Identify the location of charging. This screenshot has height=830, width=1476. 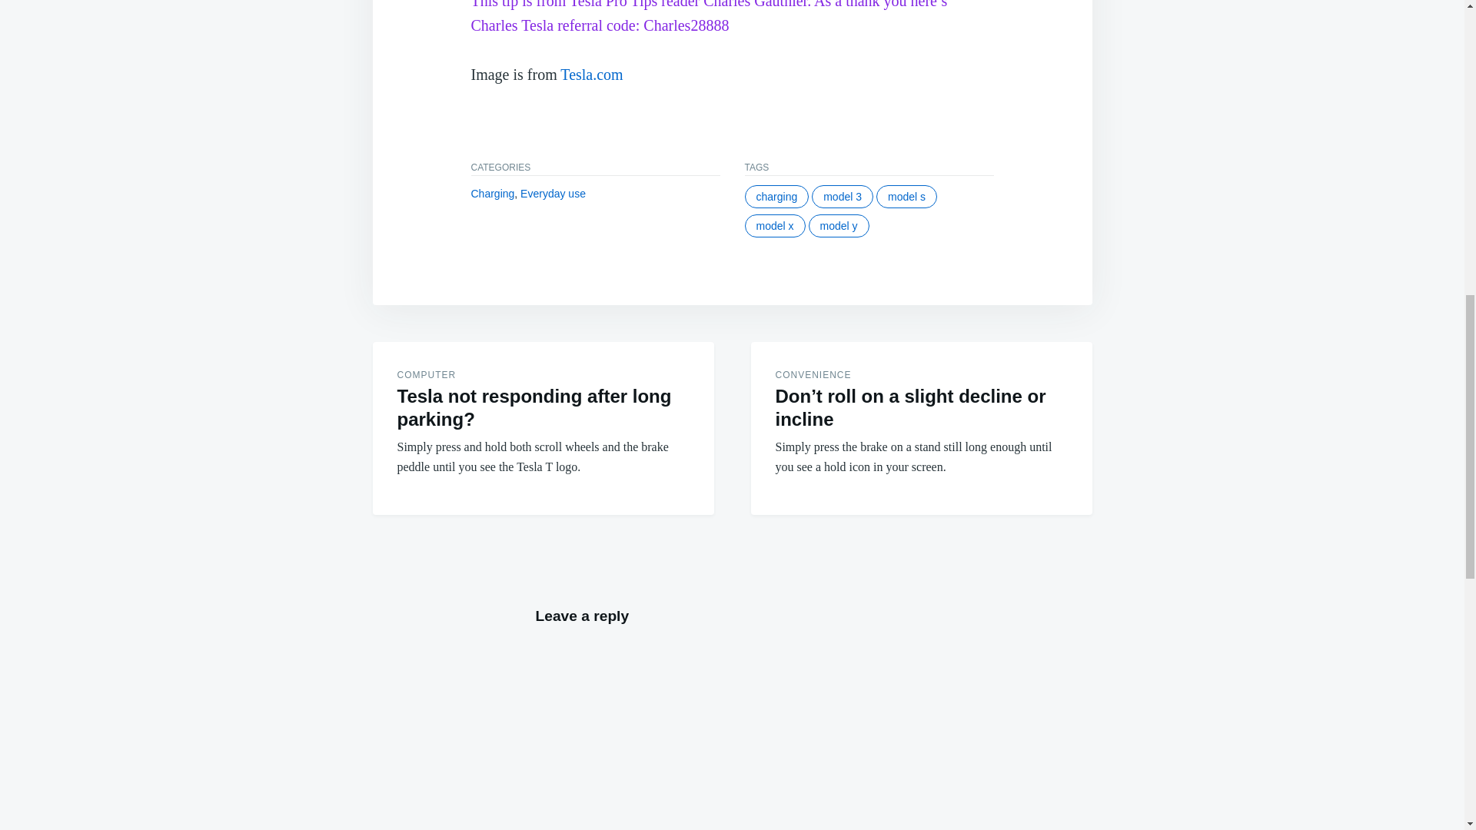
(776, 197).